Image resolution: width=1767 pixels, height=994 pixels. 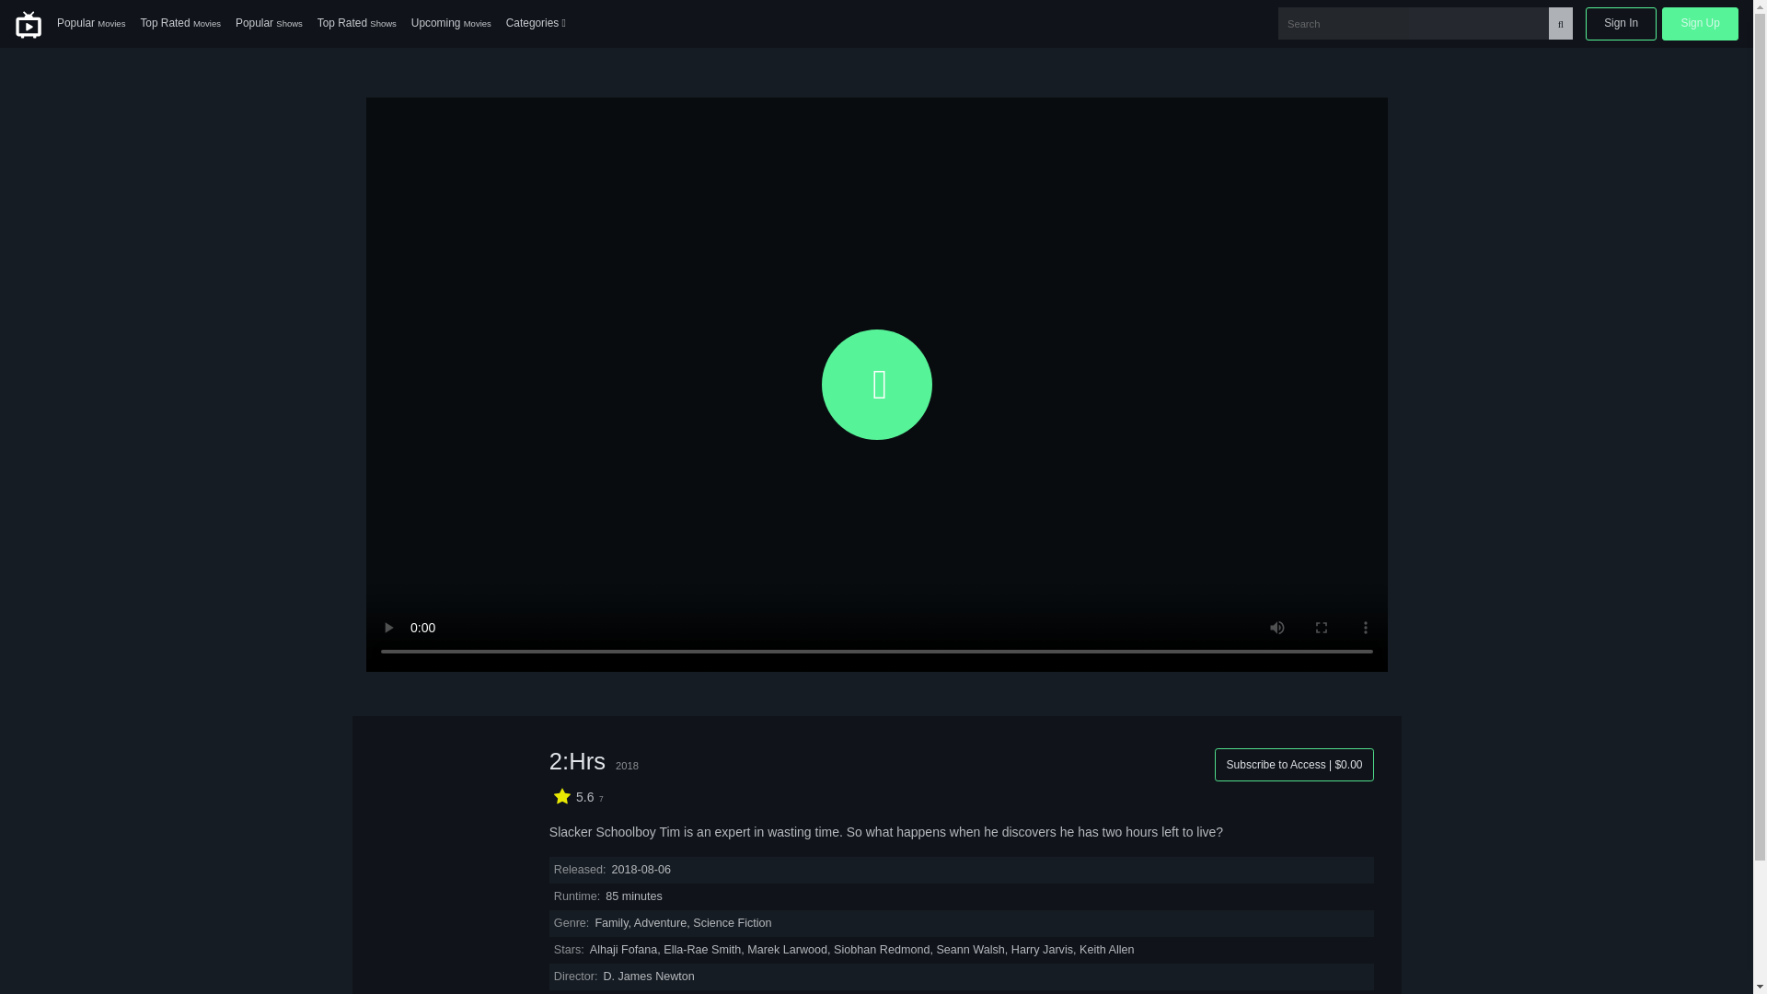 What do you see at coordinates (357, 24) in the screenshot?
I see `Top Rated Shows` at bounding box center [357, 24].